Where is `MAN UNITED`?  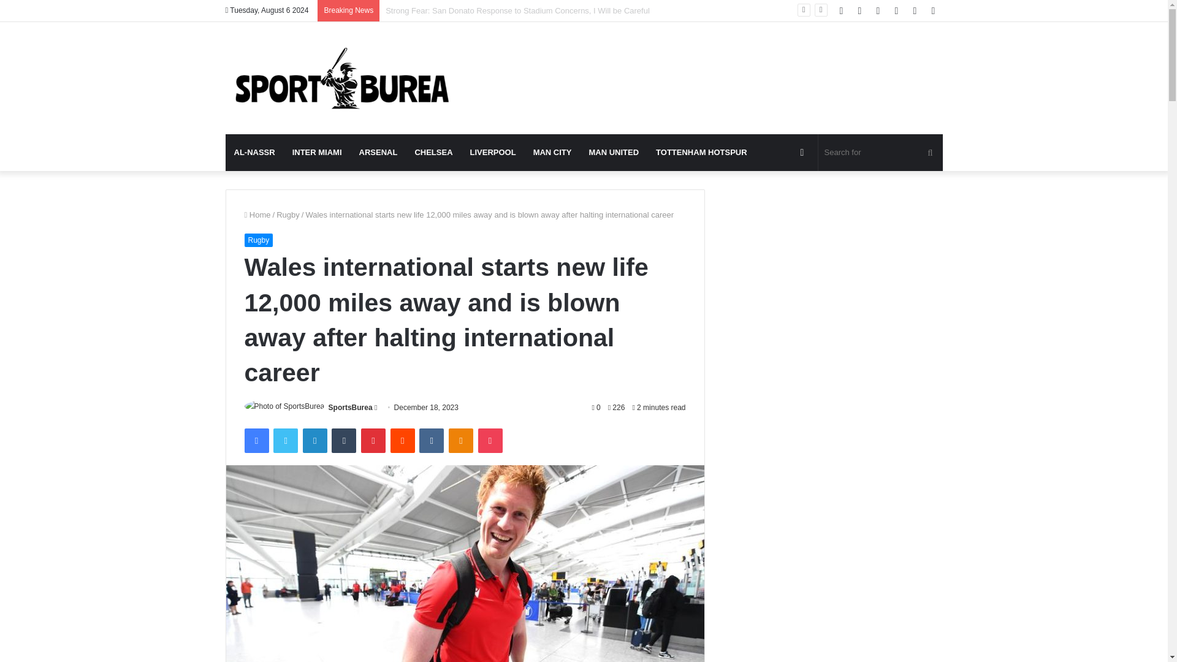 MAN UNITED is located at coordinates (614, 152).